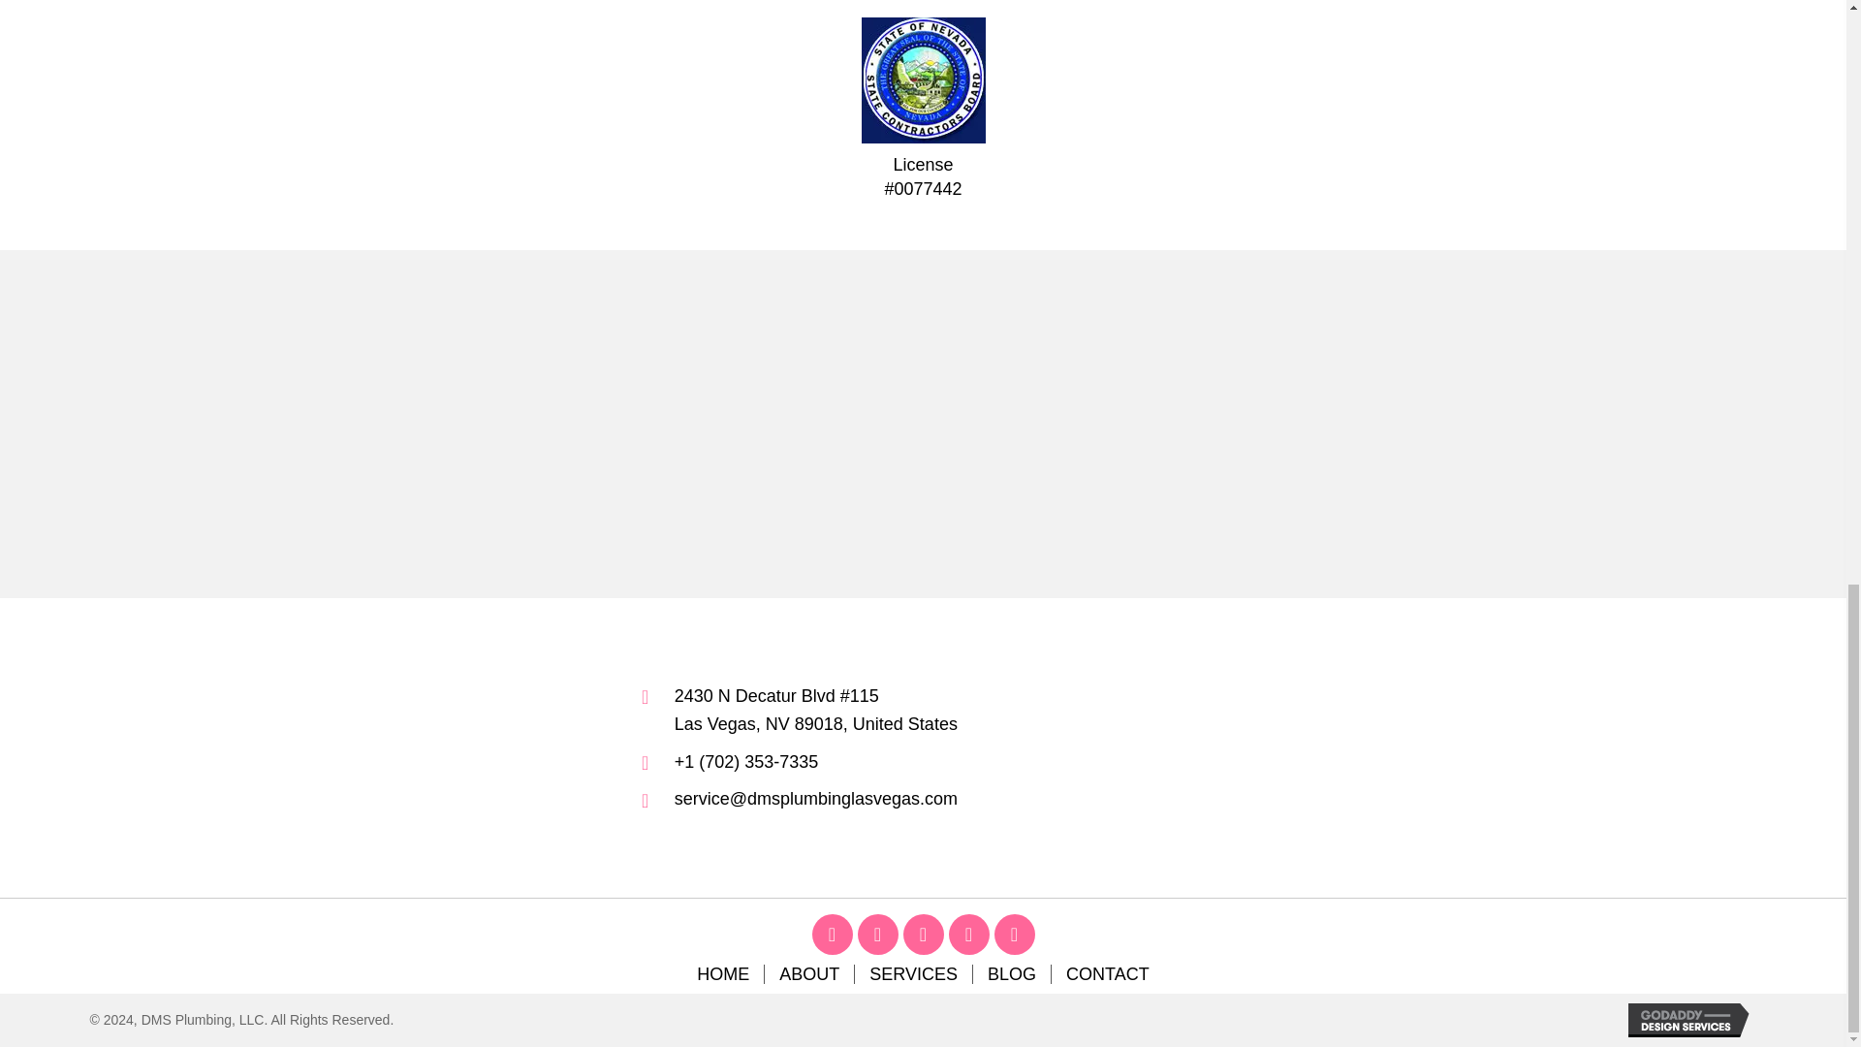 The image size is (1861, 1047). Describe the element at coordinates (922, 79) in the screenshot. I see `nevada-contractor-board` at that location.